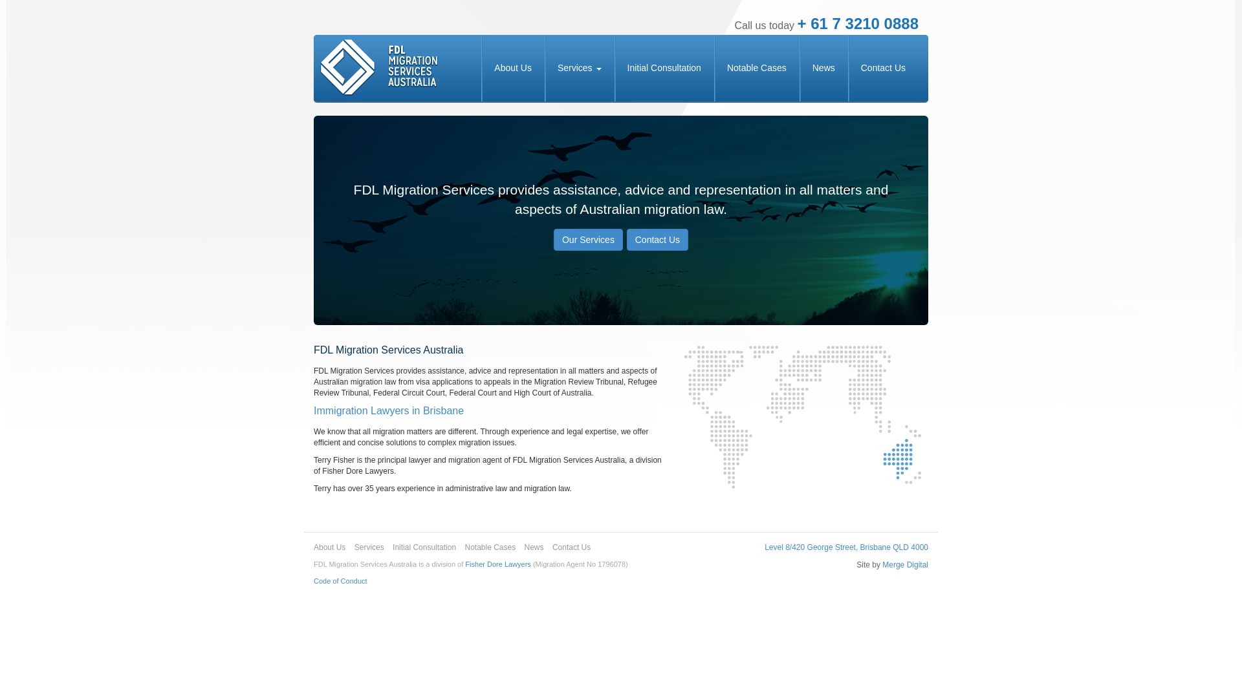  What do you see at coordinates (906, 565) in the screenshot?
I see `Merge Digital` at bounding box center [906, 565].